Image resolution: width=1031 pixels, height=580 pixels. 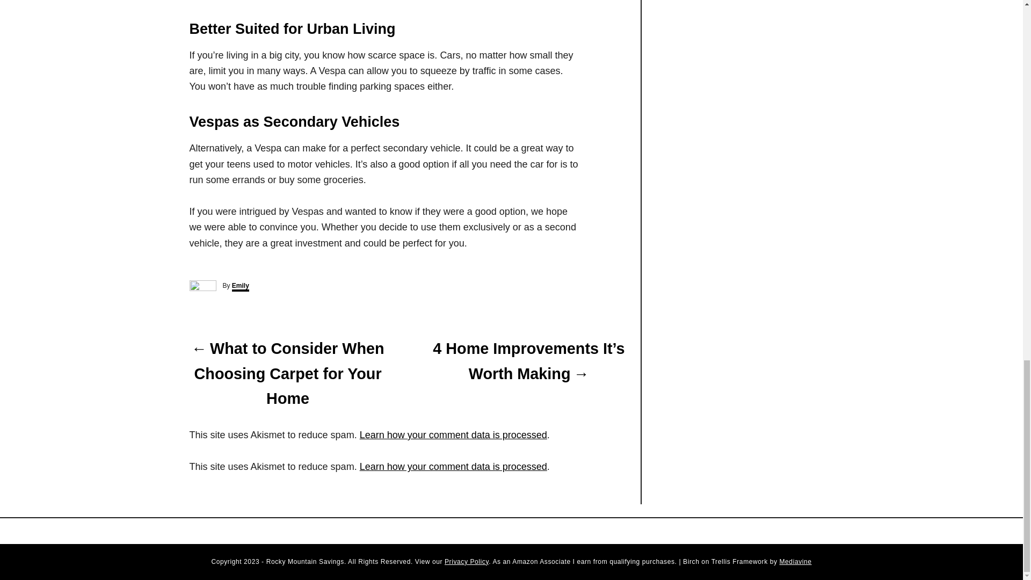 I want to click on Mediavine, so click(x=795, y=562).